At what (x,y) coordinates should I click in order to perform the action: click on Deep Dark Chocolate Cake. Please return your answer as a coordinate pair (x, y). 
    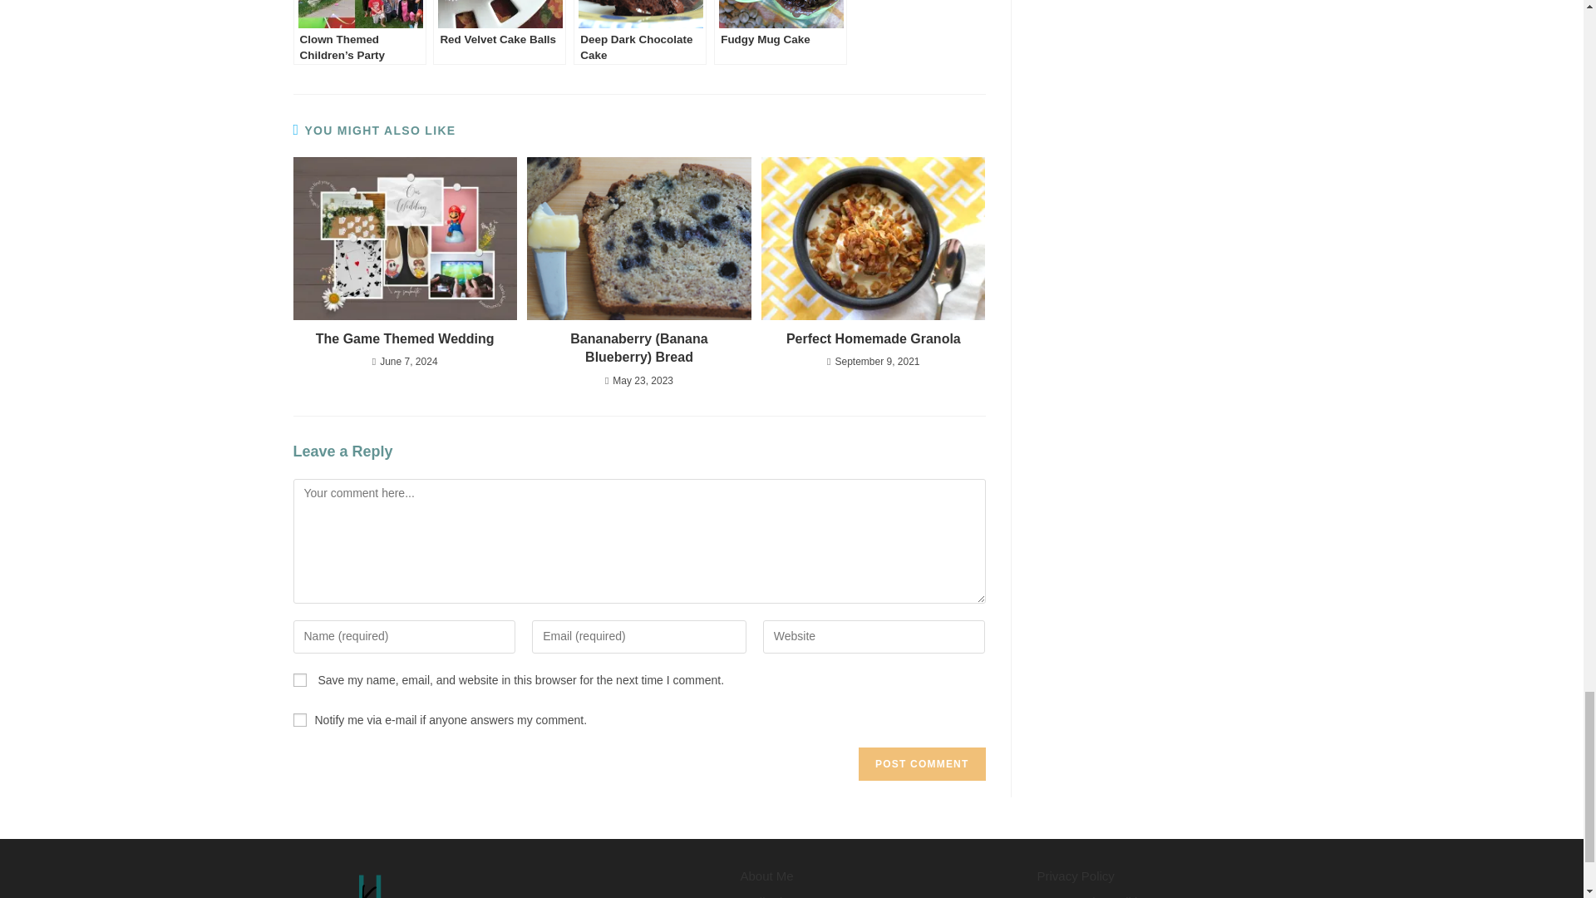
    Looking at the image, I should click on (640, 32).